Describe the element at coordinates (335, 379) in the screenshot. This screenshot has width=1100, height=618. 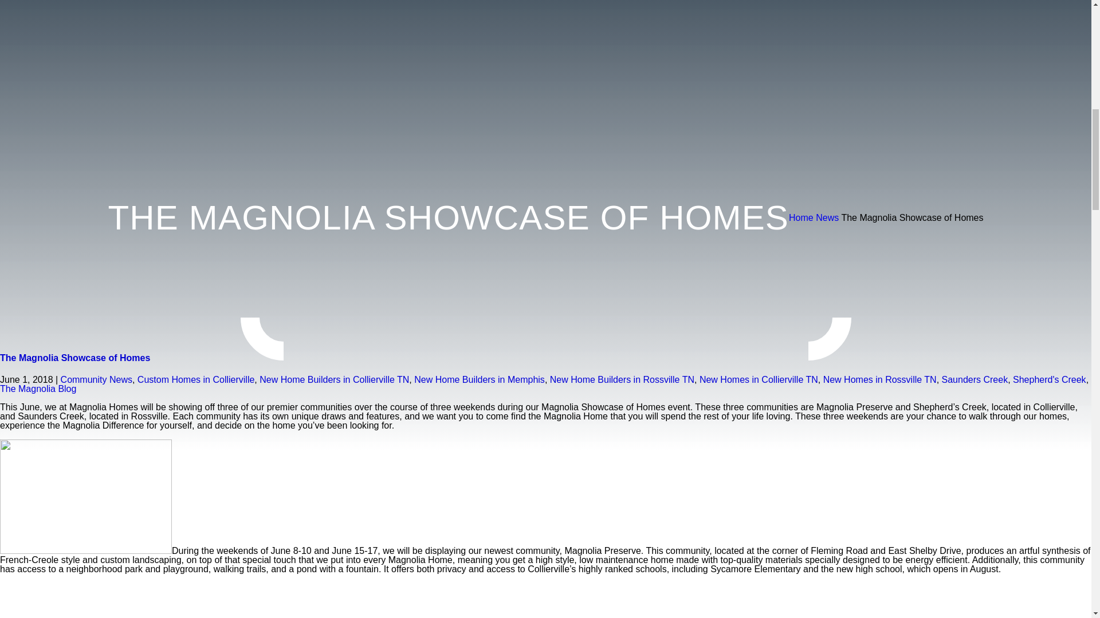
I see `New Home Builders in Collierville TN` at that location.